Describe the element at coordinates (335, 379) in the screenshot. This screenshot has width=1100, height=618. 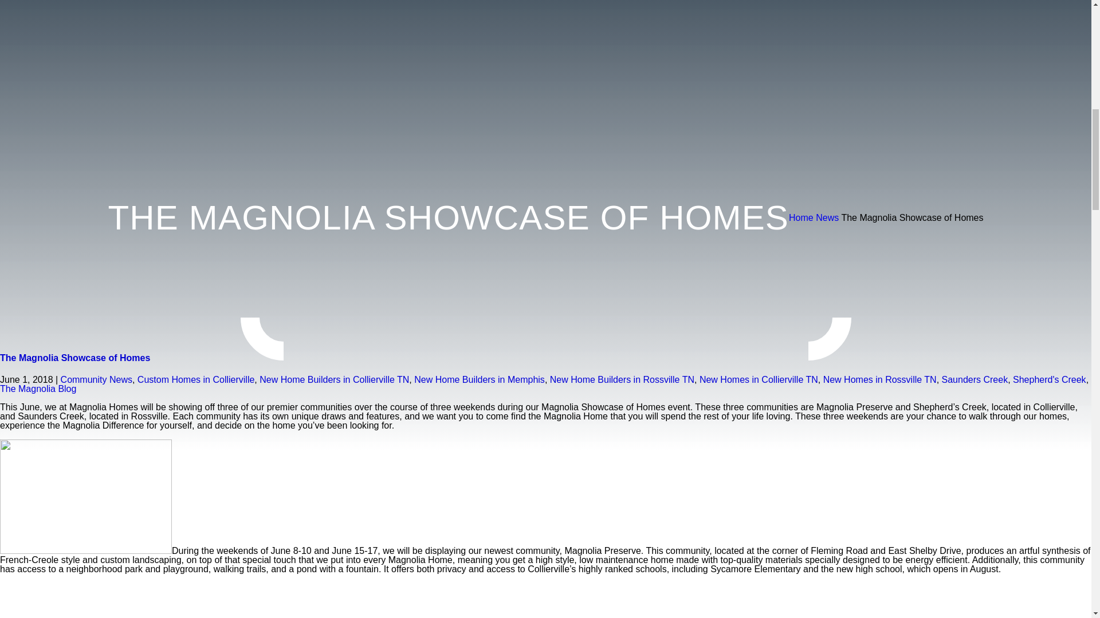
I see `New Home Builders in Collierville TN` at that location.